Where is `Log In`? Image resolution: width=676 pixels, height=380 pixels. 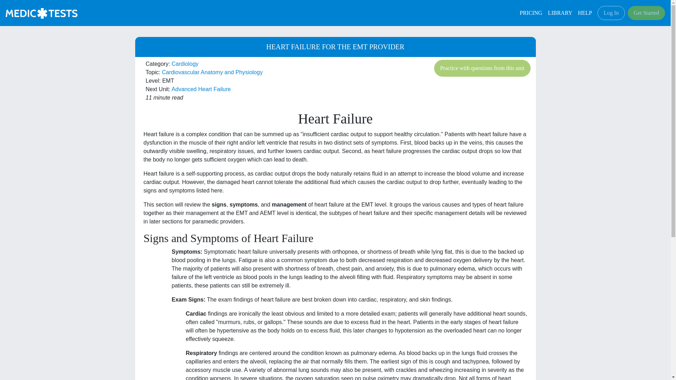 Log In is located at coordinates (611, 13).